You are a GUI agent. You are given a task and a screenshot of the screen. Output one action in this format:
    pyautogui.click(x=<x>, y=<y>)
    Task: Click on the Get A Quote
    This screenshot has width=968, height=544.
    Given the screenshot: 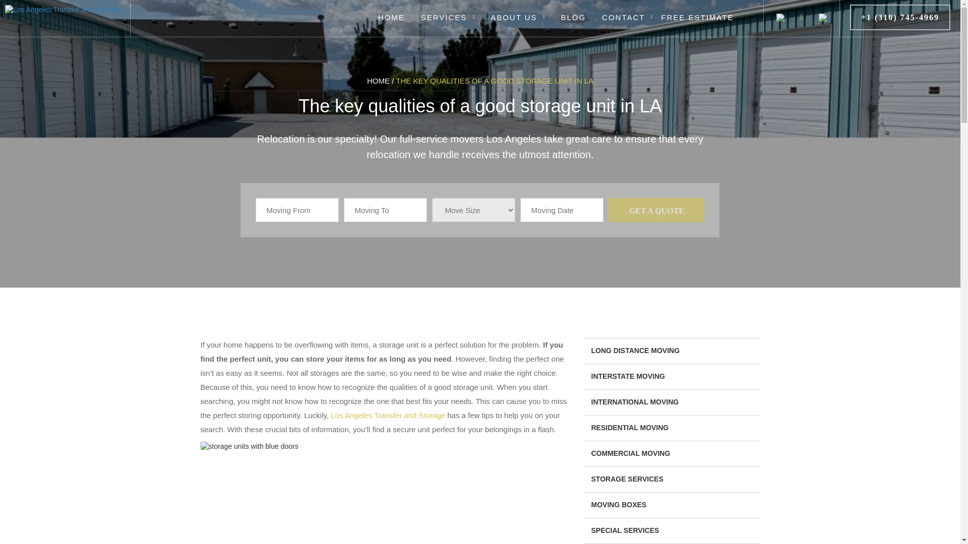 What is the action you would take?
    pyautogui.click(x=656, y=210)
    